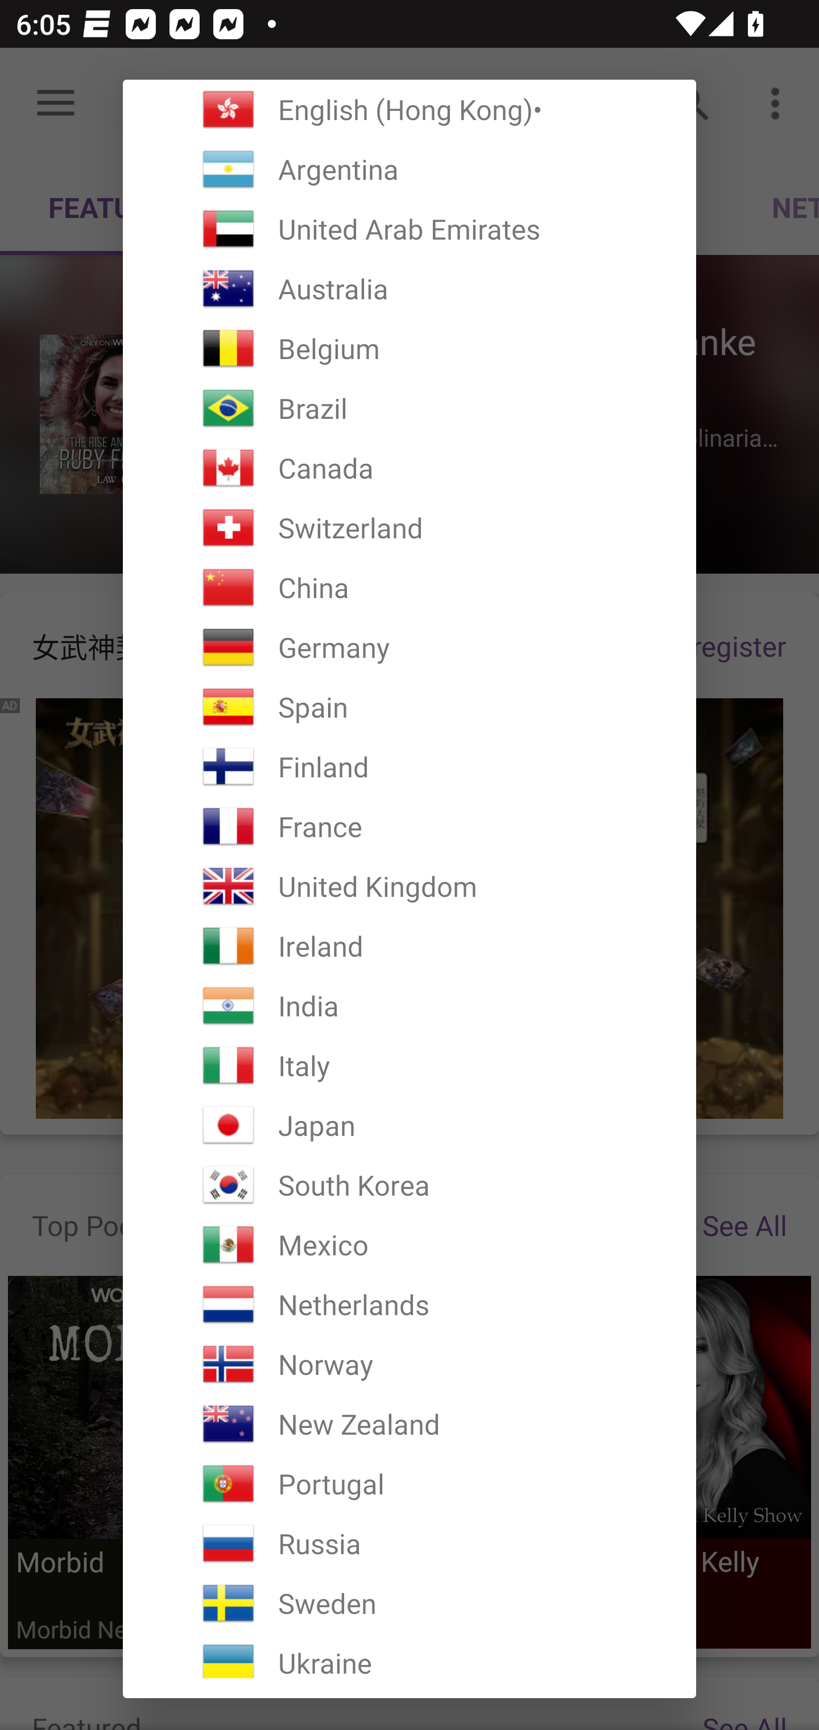 Image resolution: width=819 pixels, height=1730 pixels. I want to click on Russia, so click(409, 1544).